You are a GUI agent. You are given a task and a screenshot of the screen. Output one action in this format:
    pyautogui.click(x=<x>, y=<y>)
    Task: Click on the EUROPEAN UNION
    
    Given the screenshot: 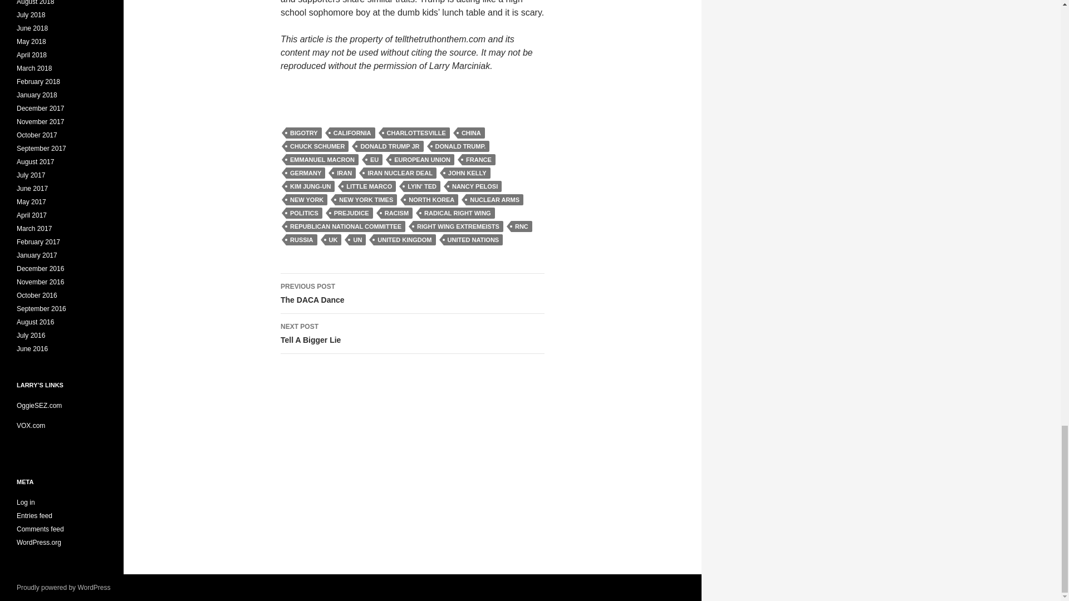 What is the action you would take?
    pyautogui.click(x=422, y=159)
    